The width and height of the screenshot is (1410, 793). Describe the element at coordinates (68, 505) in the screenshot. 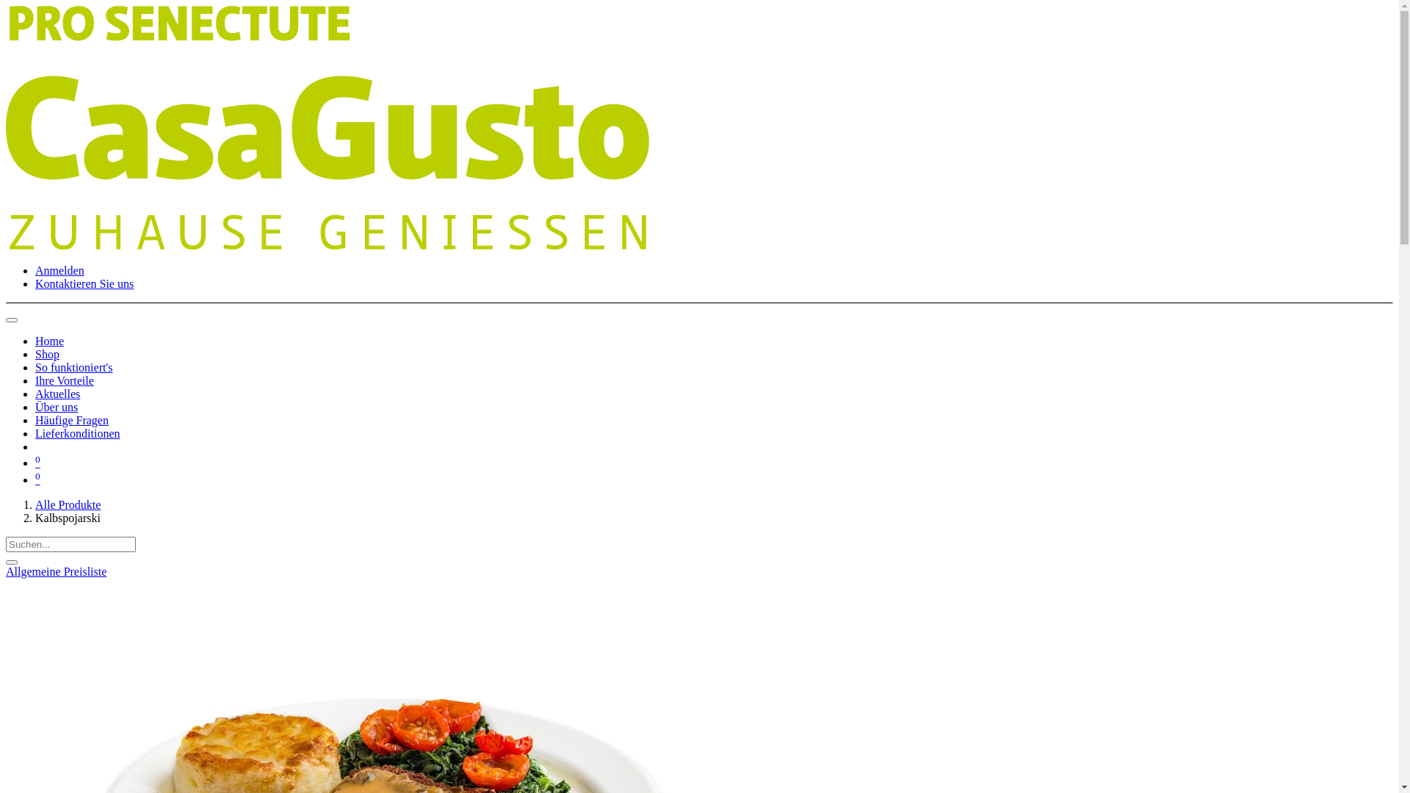

I see `Alle Produkte` at that location.